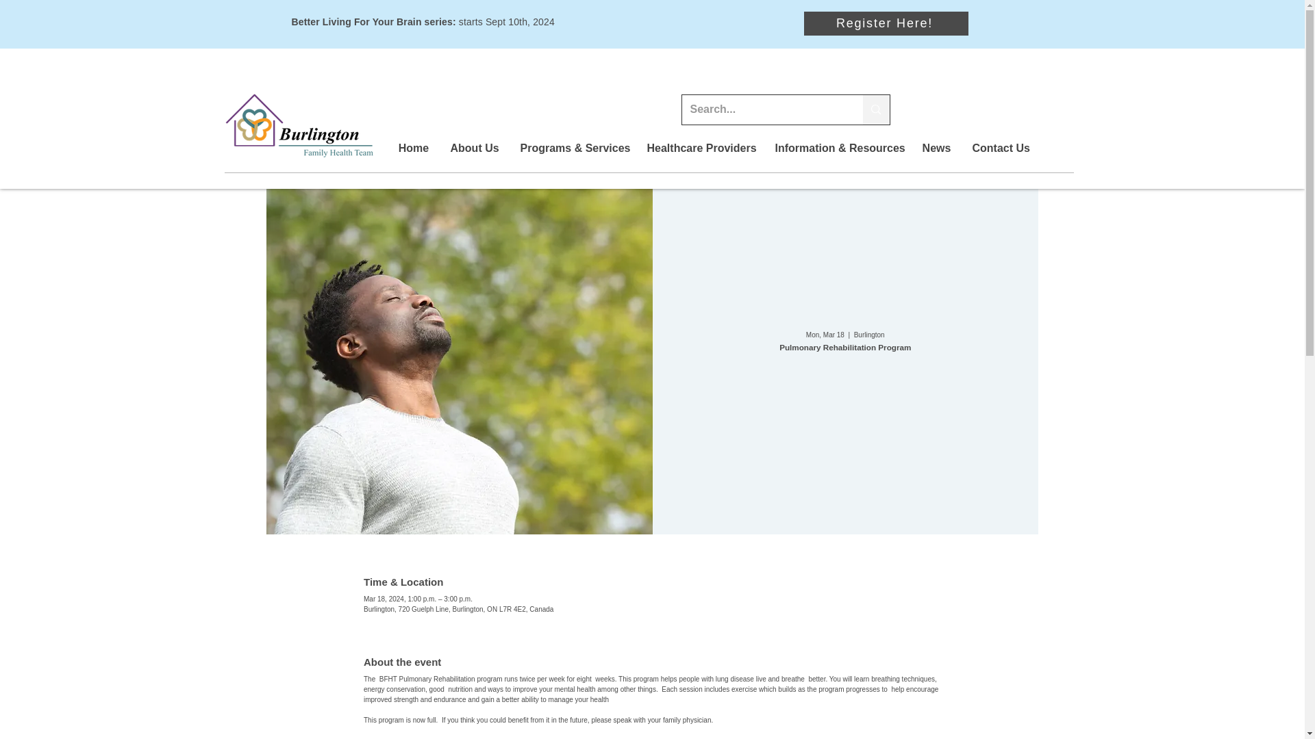 The width and height of the screenshot is (1315, 739). I want to click on About Us, so click(474, 148).